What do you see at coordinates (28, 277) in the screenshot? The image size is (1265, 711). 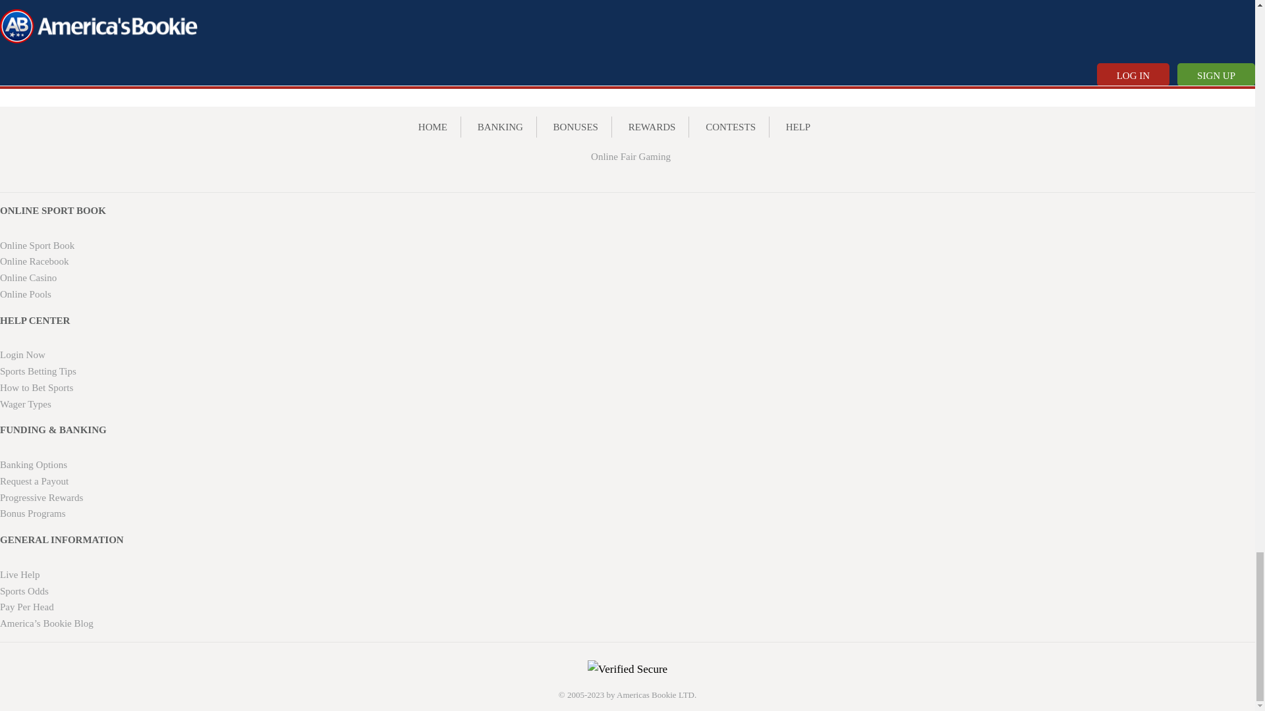 I see `Online Casino` at bounding box center [28, 277].